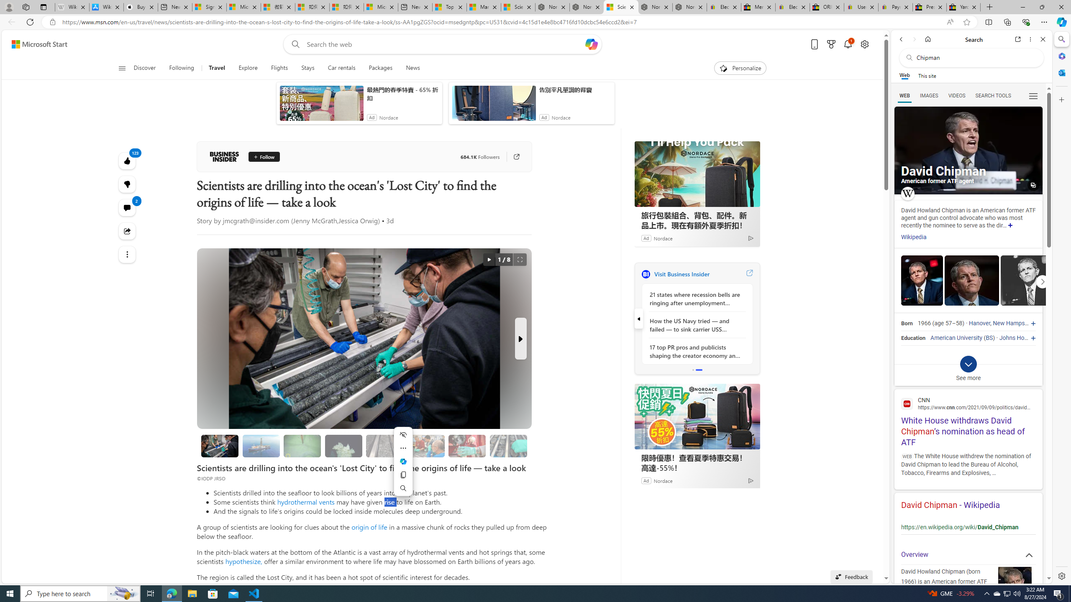 The height and width of the screenshot is (602, 1071). What do you see at coordinates (1010, 226) in the screenshot?
I see `Show more` at bounding box center [1010, 226].